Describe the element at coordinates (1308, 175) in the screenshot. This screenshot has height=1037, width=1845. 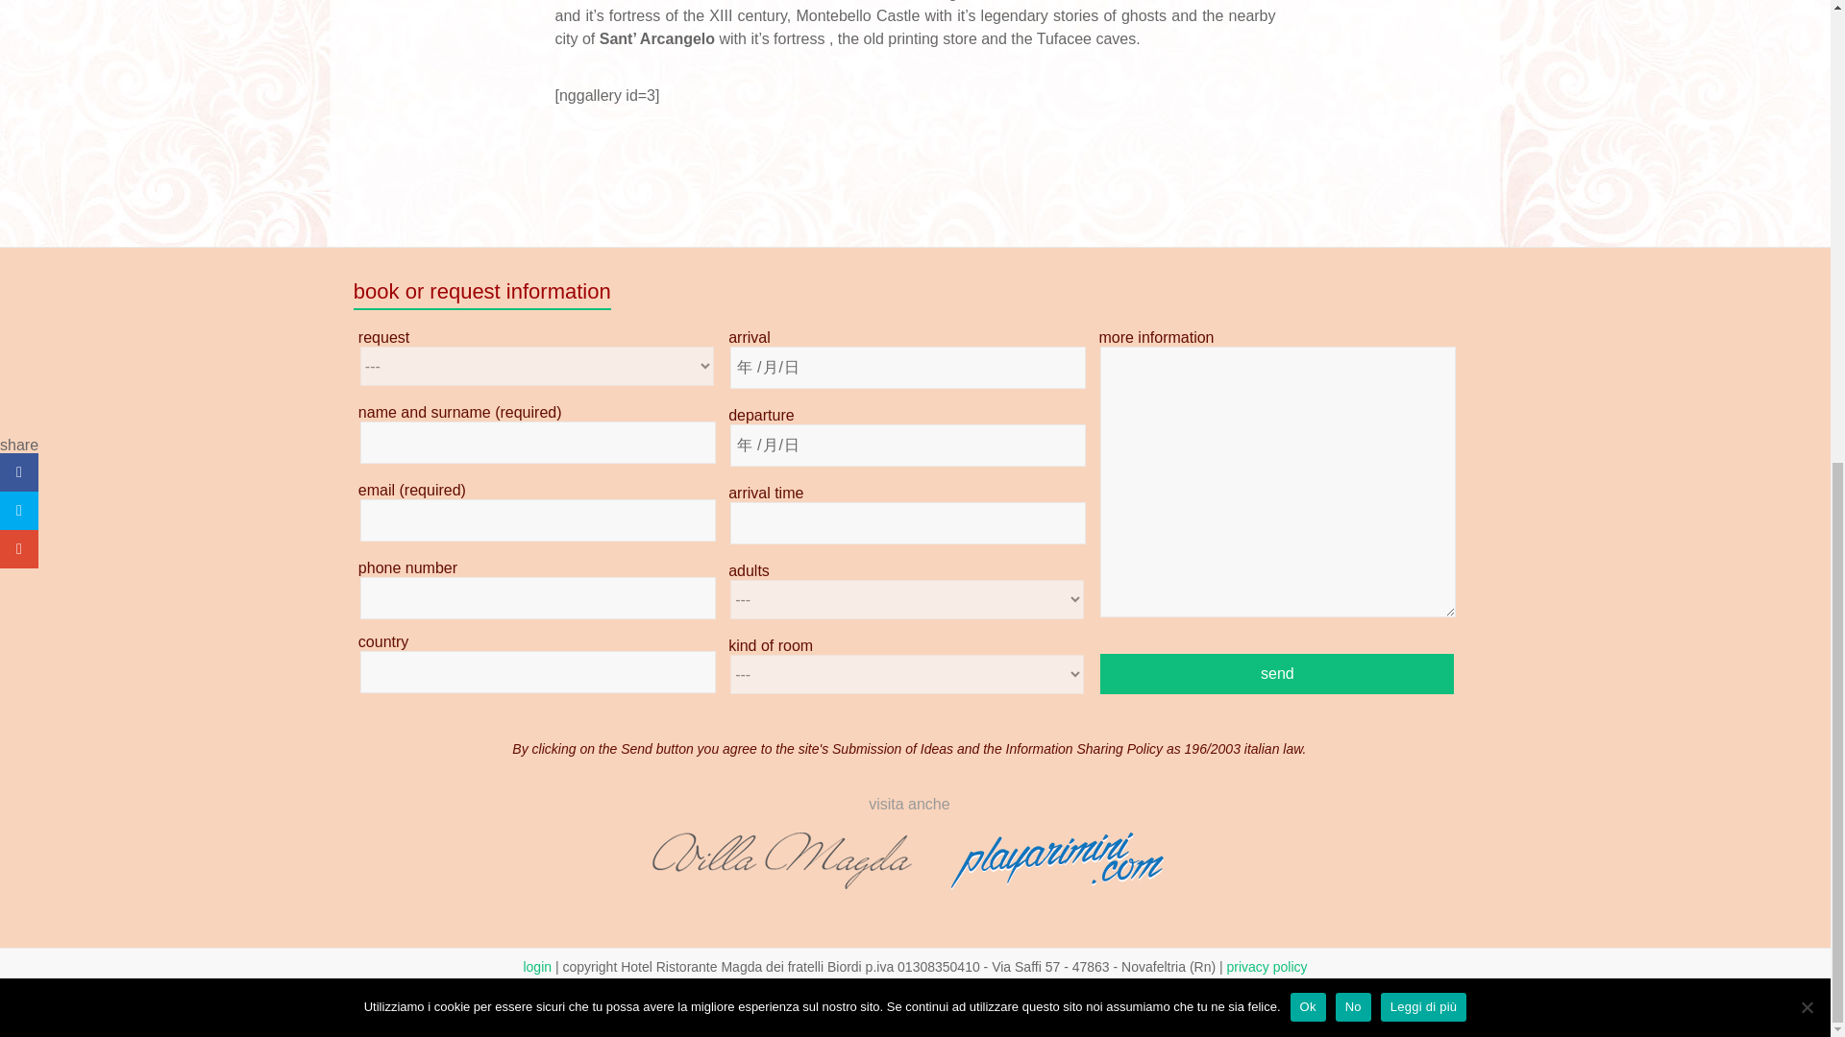
I see `Ok` at that location.